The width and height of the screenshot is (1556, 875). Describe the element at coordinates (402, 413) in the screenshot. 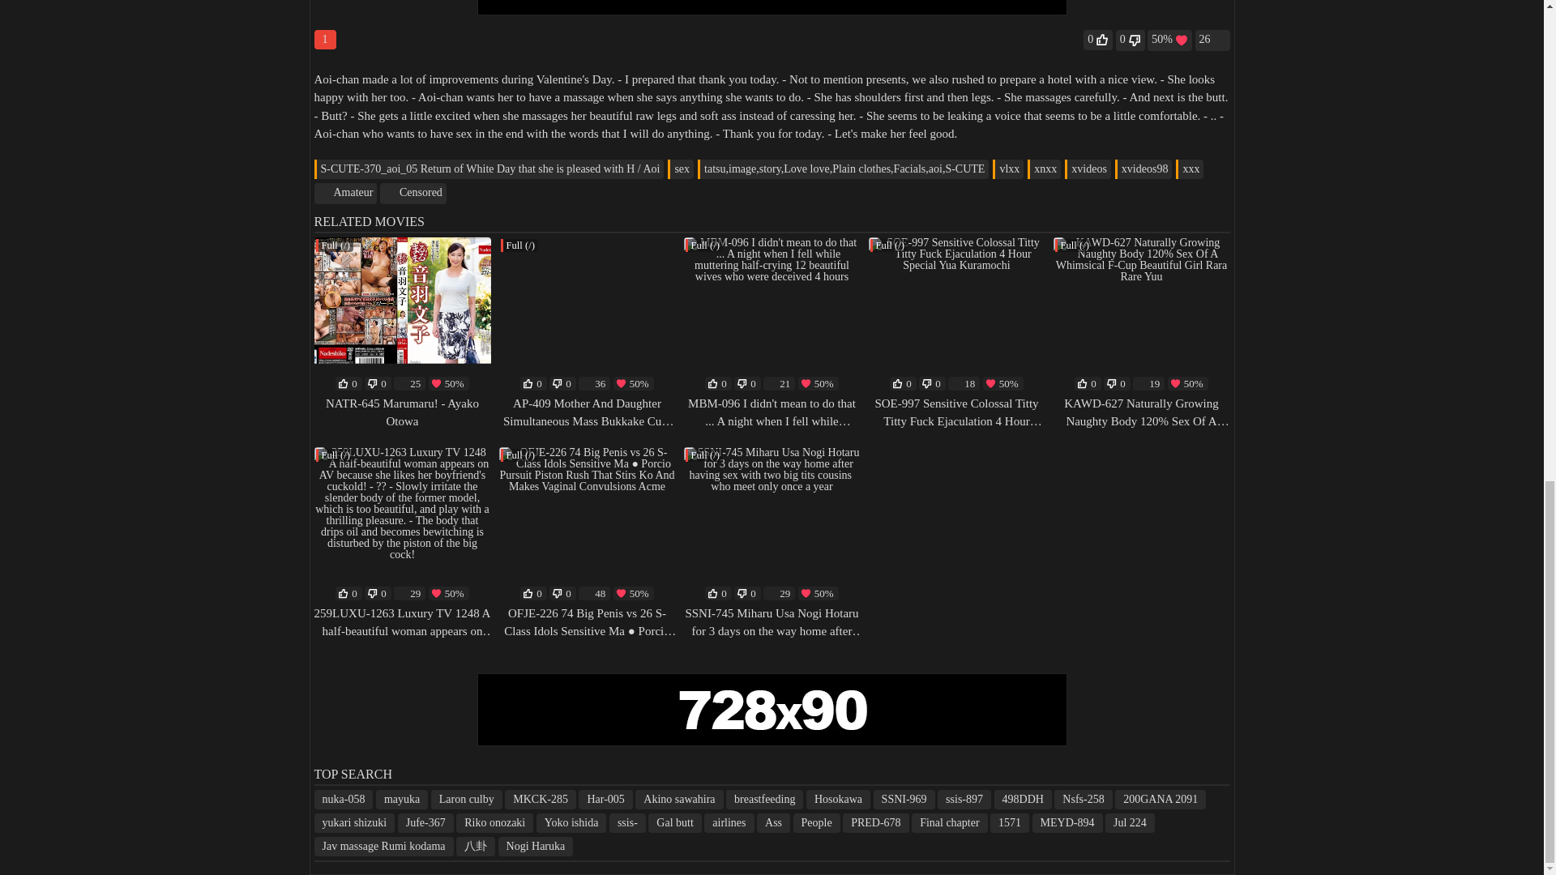

I see `NATR-645 Marumaru! - Ayako Otowa` at that location.